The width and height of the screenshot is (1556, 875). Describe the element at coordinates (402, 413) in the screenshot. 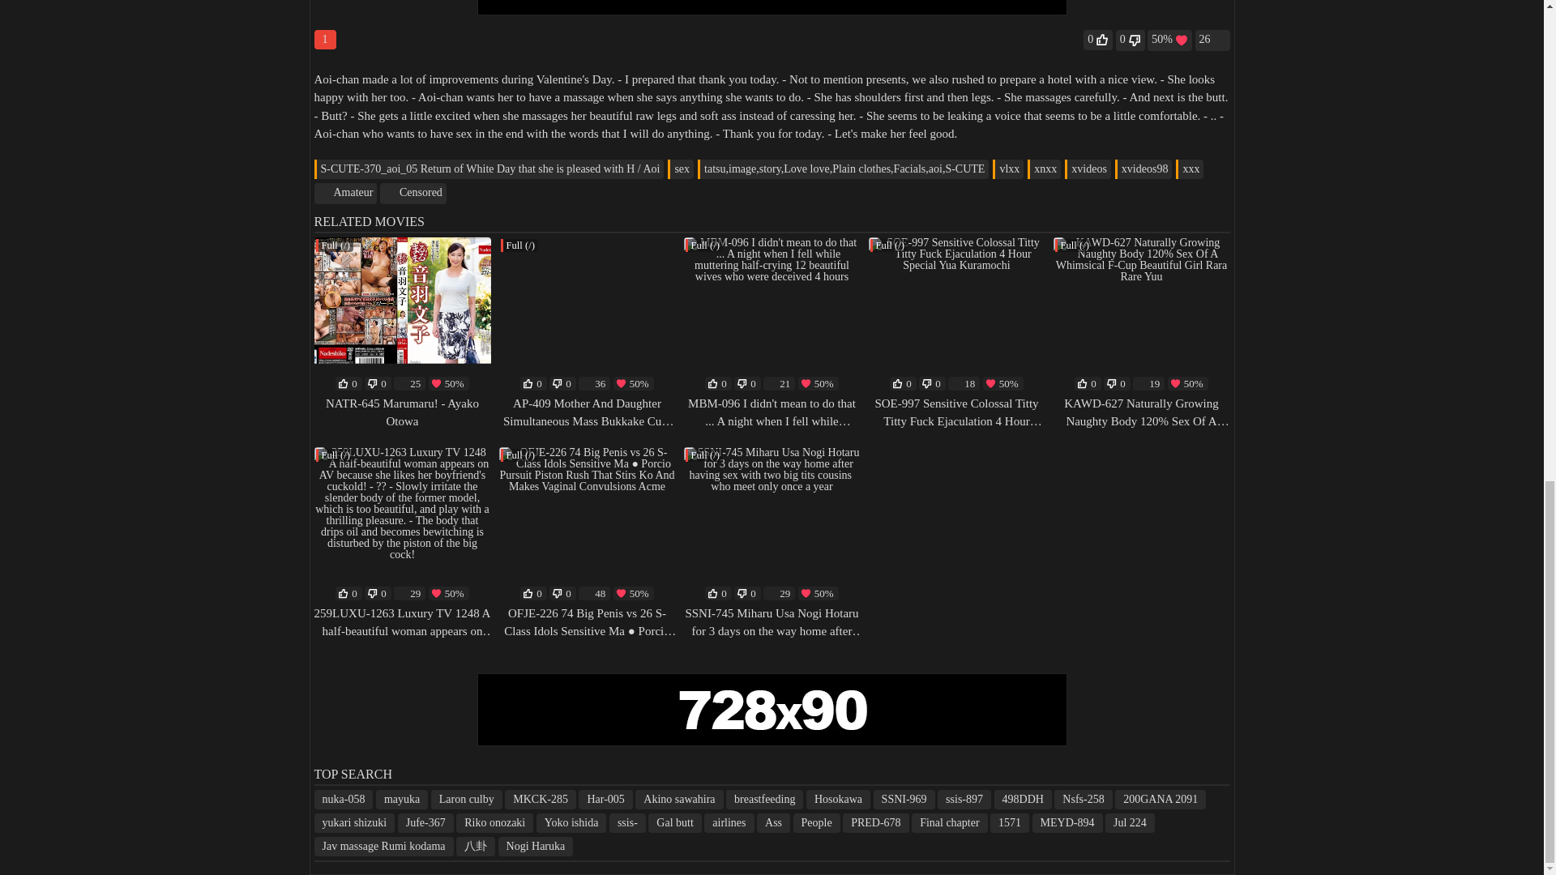

I see `NATR-645 Marumaru! - Ayako Otowa` at that location.